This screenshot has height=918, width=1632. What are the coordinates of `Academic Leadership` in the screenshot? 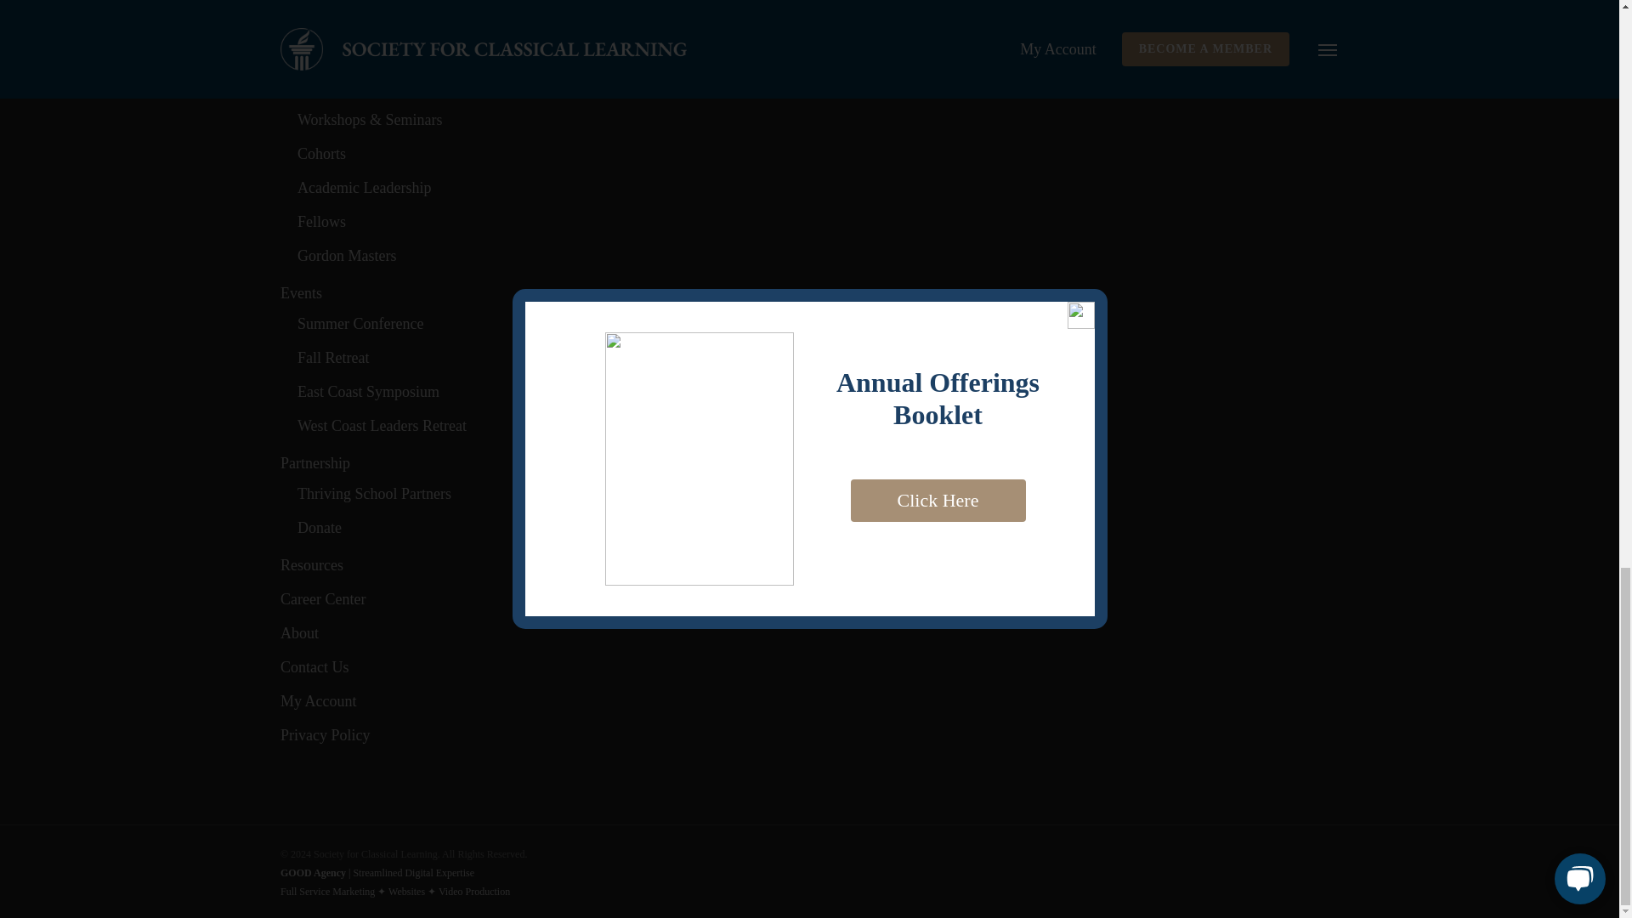 It's located at (457, 187).